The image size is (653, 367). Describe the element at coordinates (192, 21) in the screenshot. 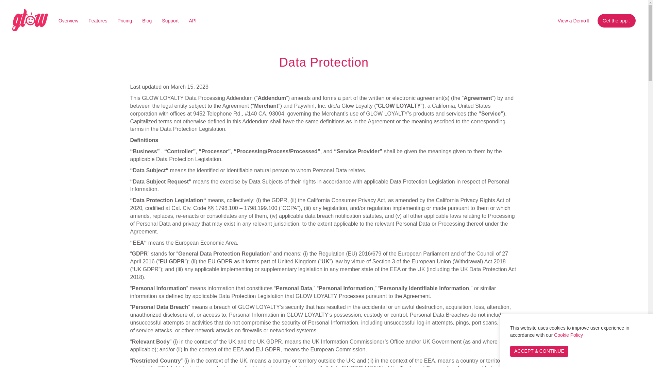

I see `API` at that location.